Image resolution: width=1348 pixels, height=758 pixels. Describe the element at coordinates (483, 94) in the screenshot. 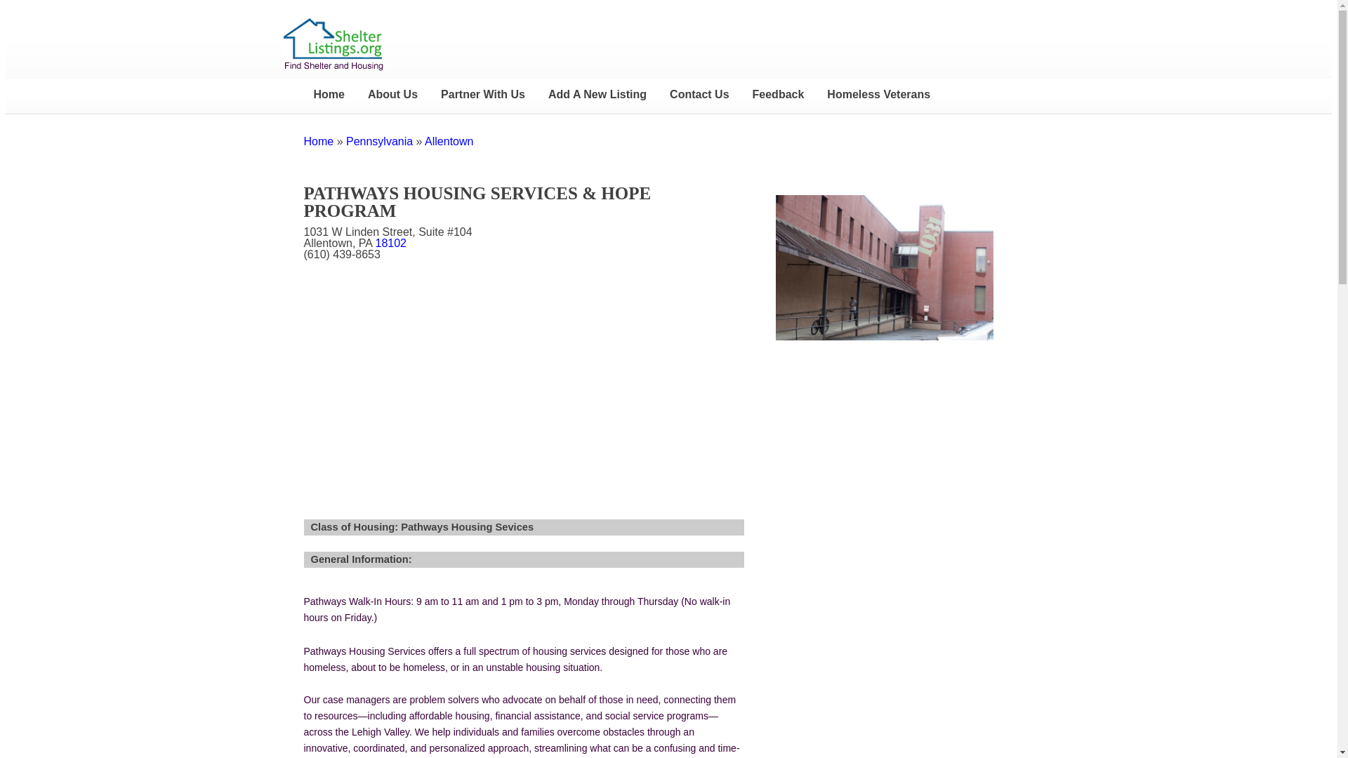

I see `Partner With Us` at that location.